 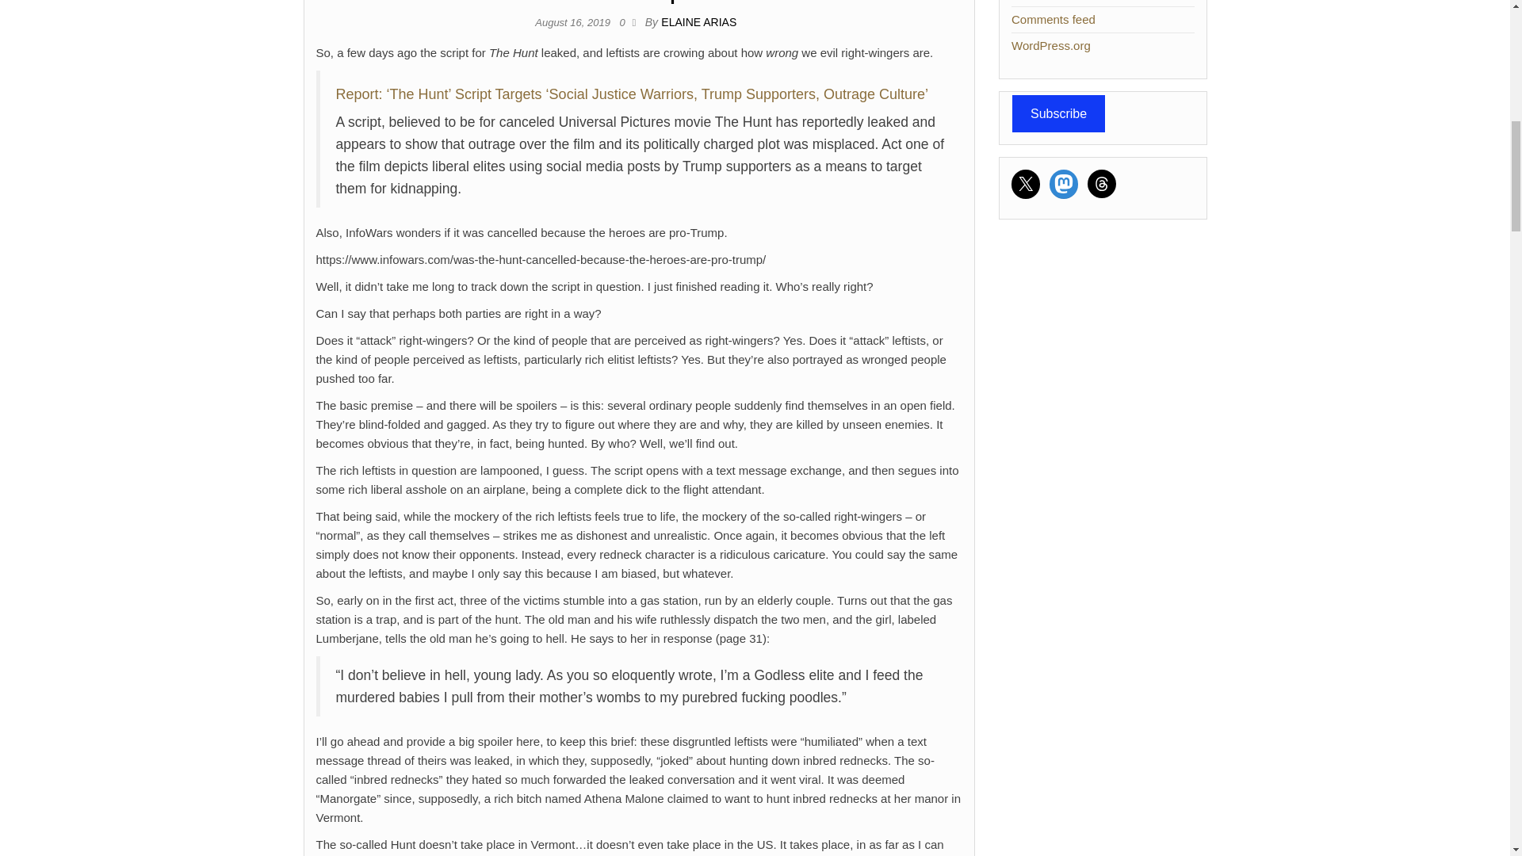 I want to click on ELAINE ARIAS, so click(x=698, y=22).